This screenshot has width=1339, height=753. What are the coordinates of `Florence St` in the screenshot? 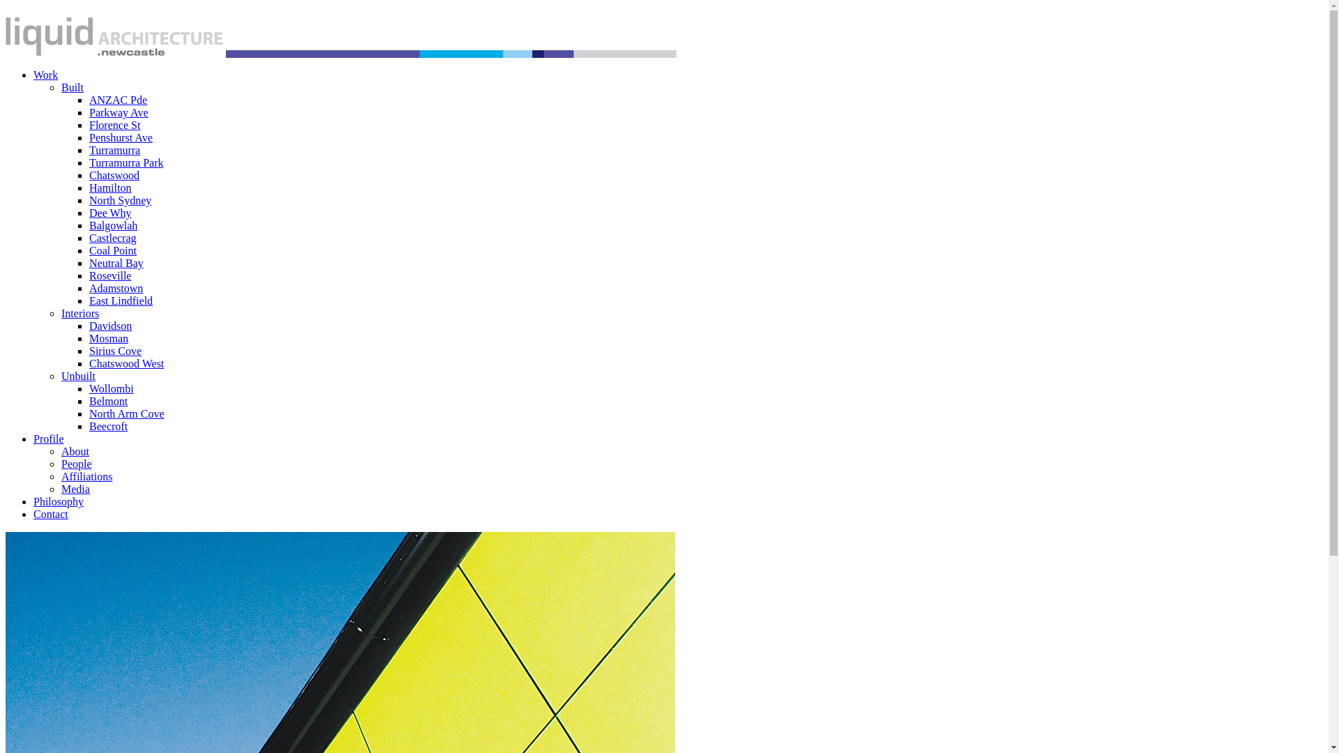 It's located at (114, 125).